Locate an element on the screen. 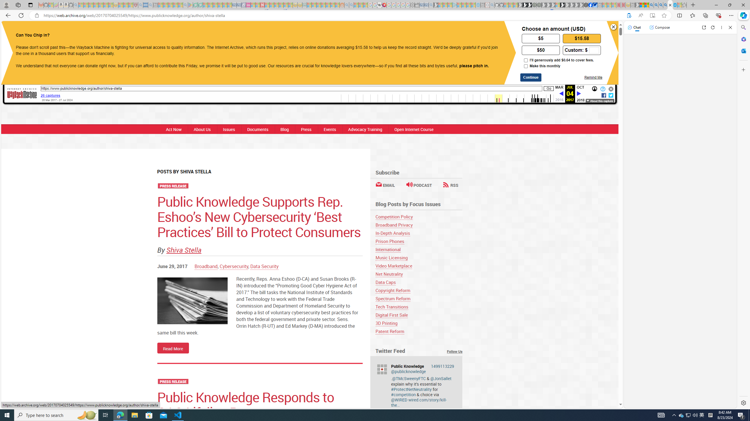 This screenshot has width=750, height=421. Custom: $ is located at coordinates (582, 50).